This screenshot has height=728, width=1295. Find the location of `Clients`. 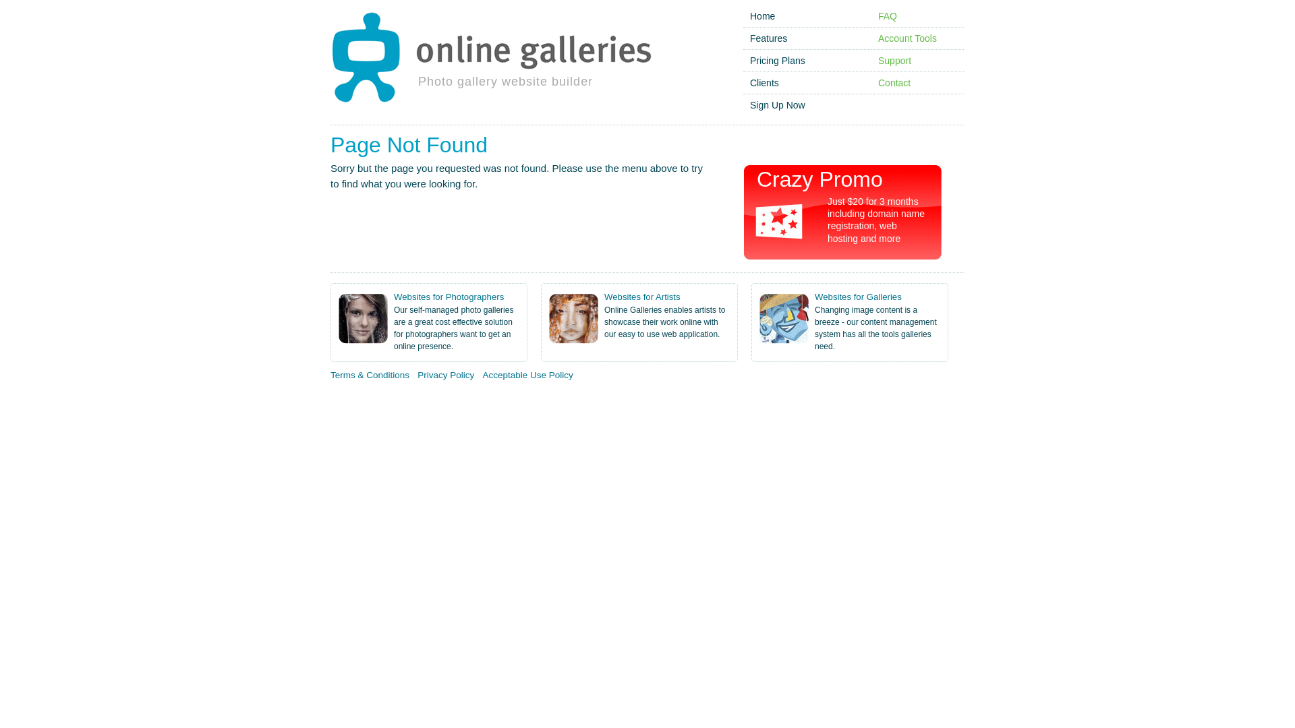

Clients is located at coordinates (765, 83).